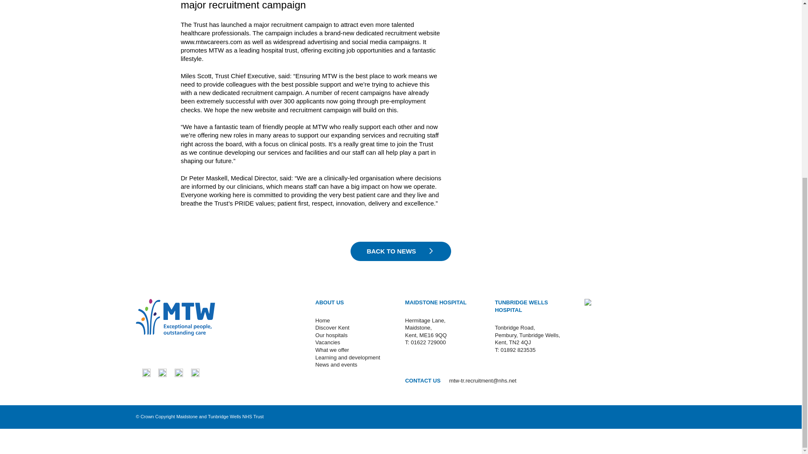 This screenshot has width=808, height=454. Describe the element at coordinates (322, 320) in the screenshot. I see `Home` at that location.